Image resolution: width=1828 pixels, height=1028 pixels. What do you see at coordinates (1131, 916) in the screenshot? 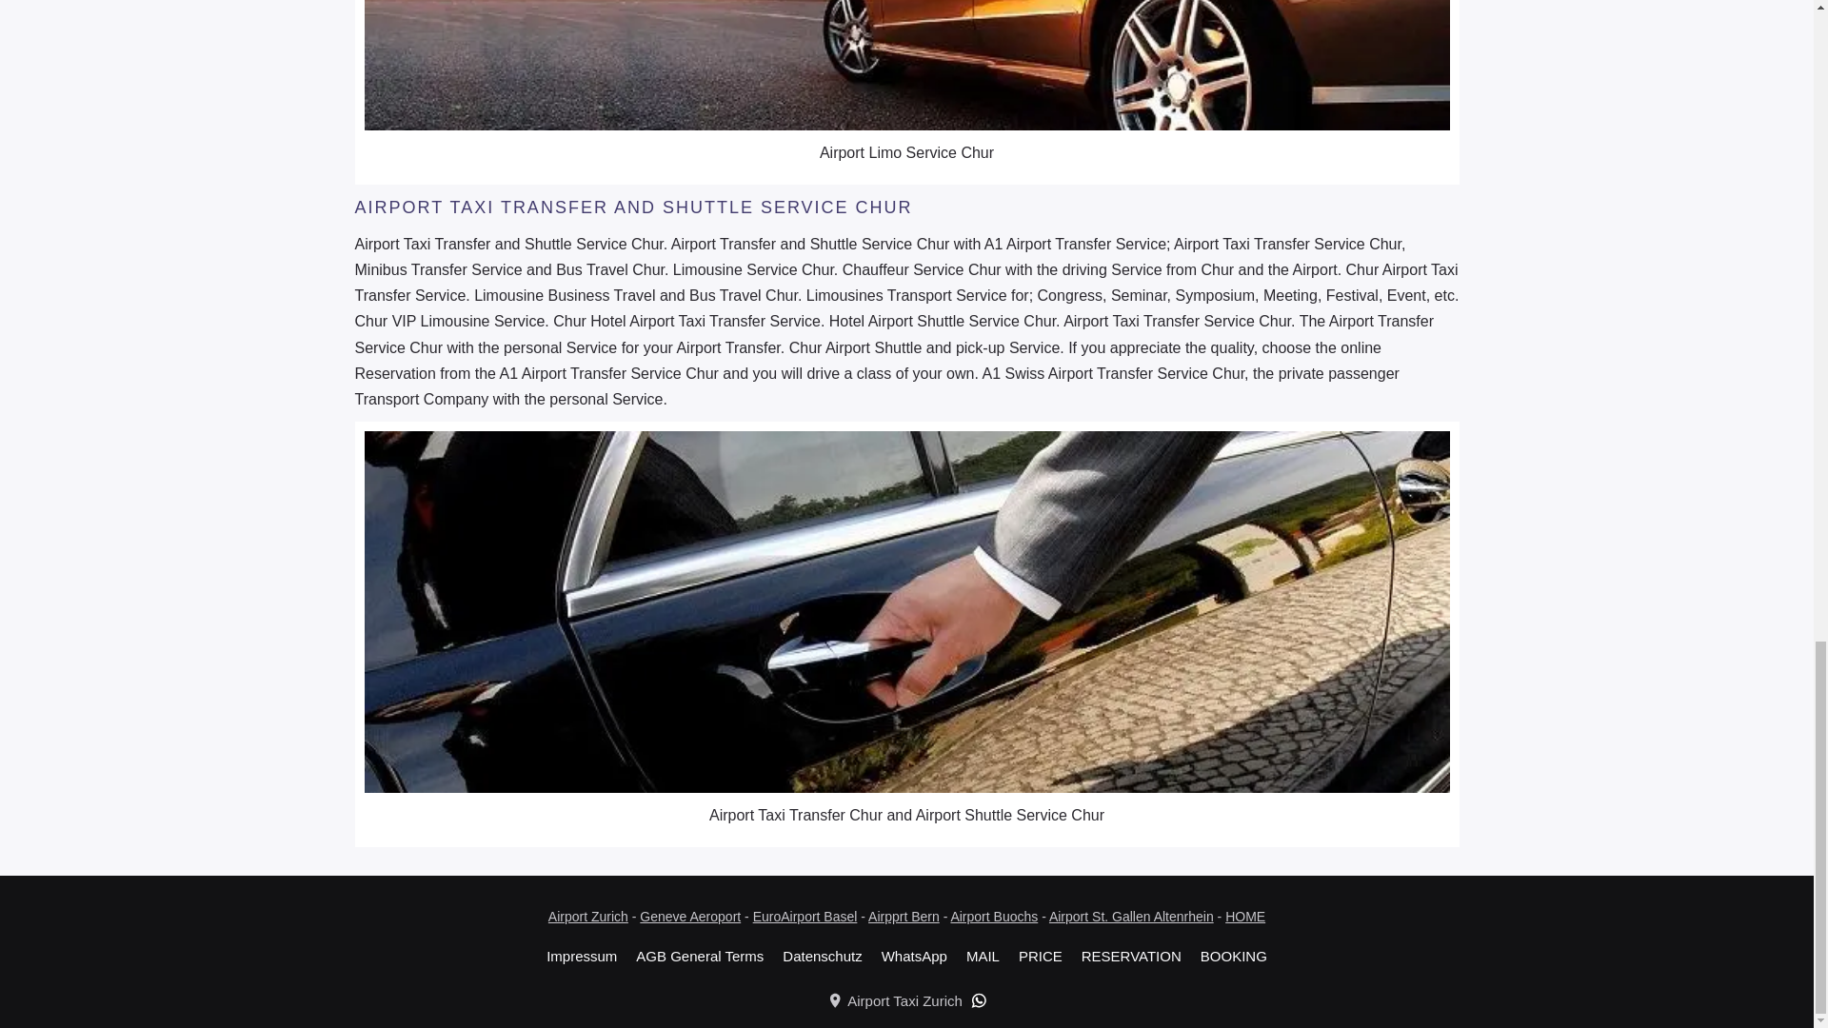
I see `Airport St. Gallen Altenrhein` at bounding box center [1131, 916].